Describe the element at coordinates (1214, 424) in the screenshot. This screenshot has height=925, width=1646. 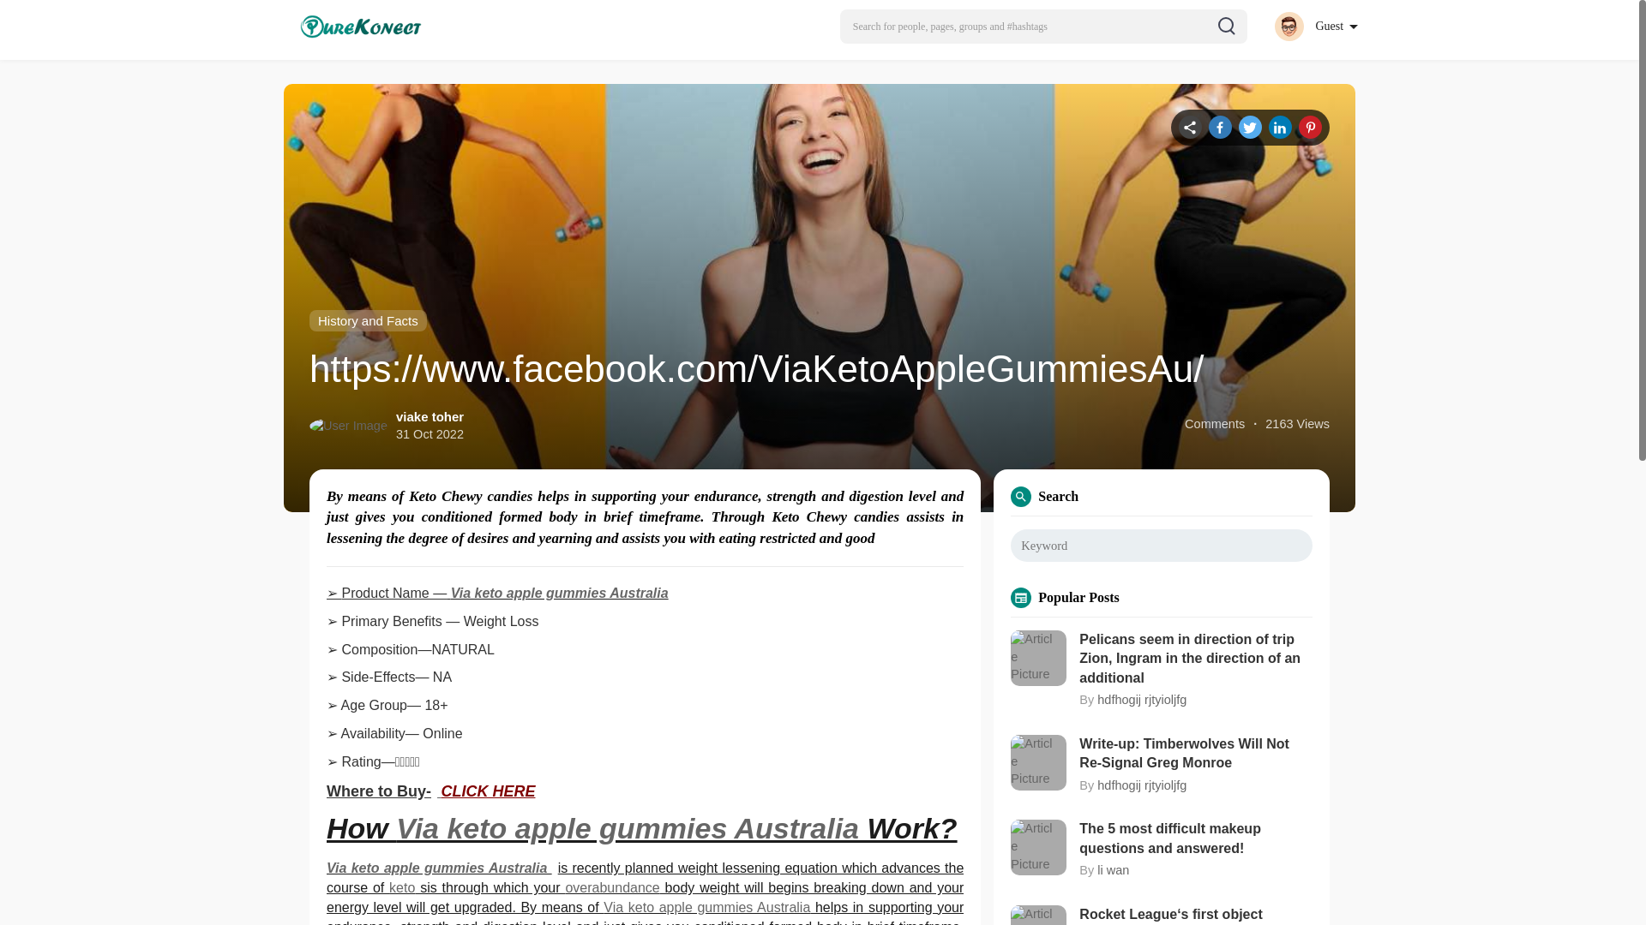
I see `Comments` at that location.